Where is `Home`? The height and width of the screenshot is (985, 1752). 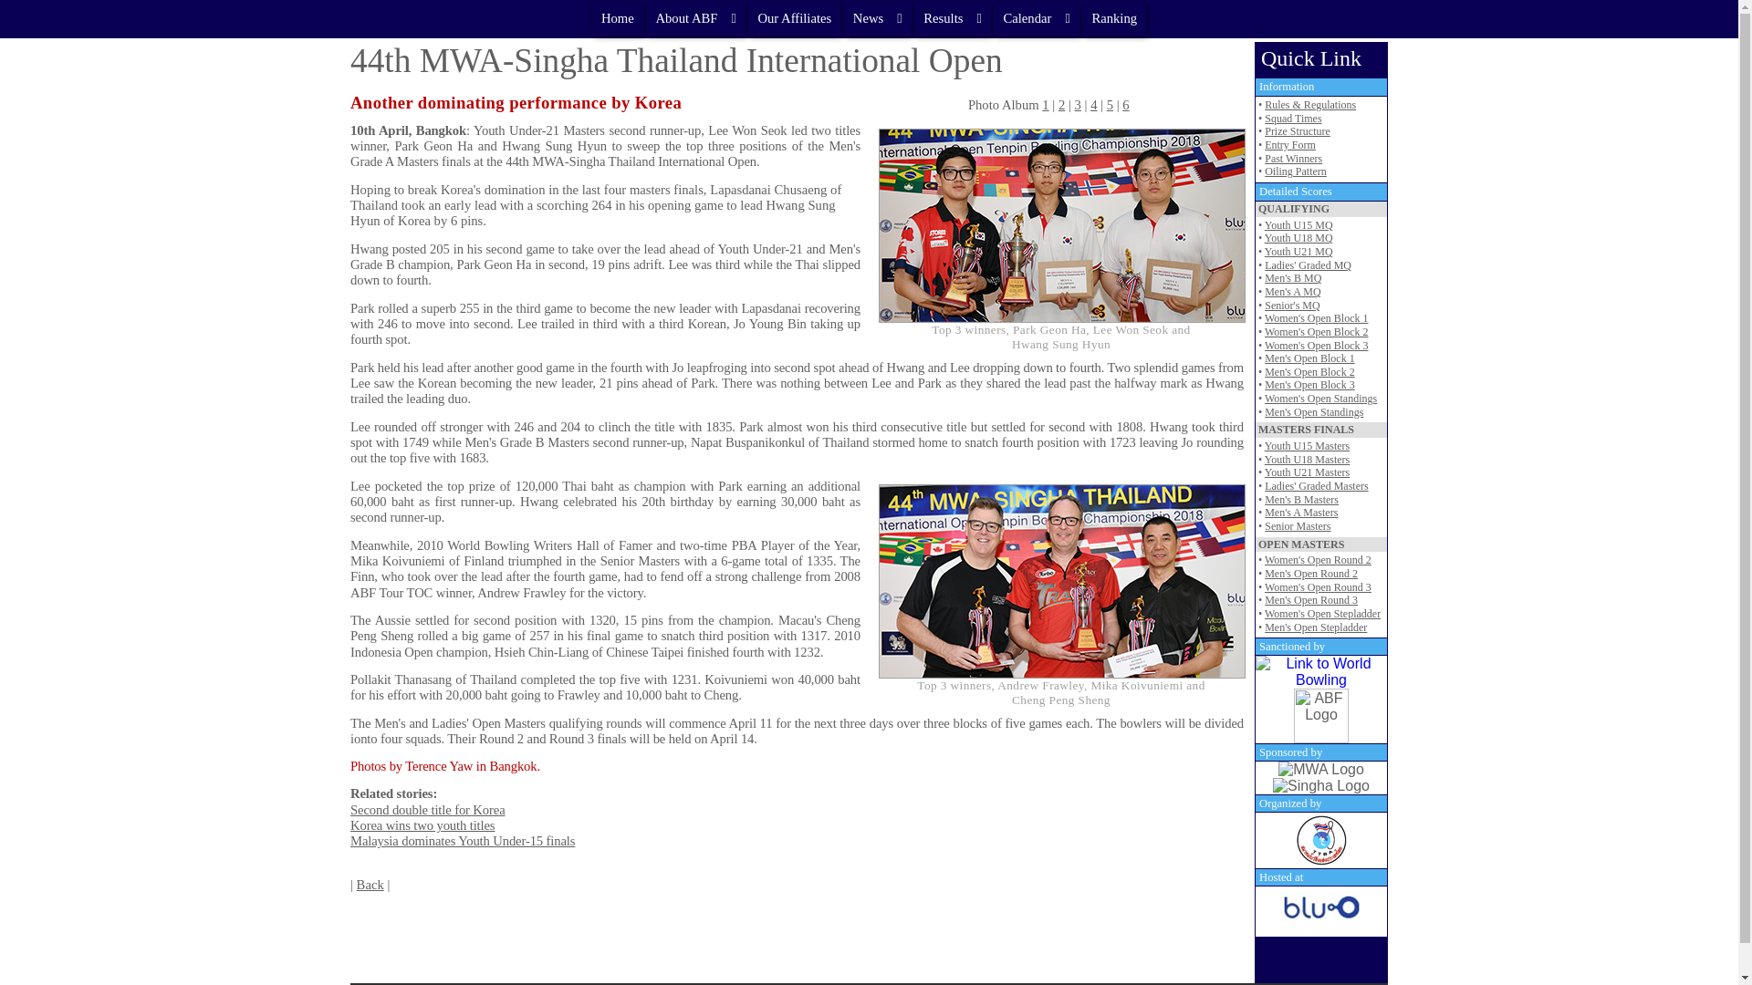 Home is located at coordinates (617, 18).